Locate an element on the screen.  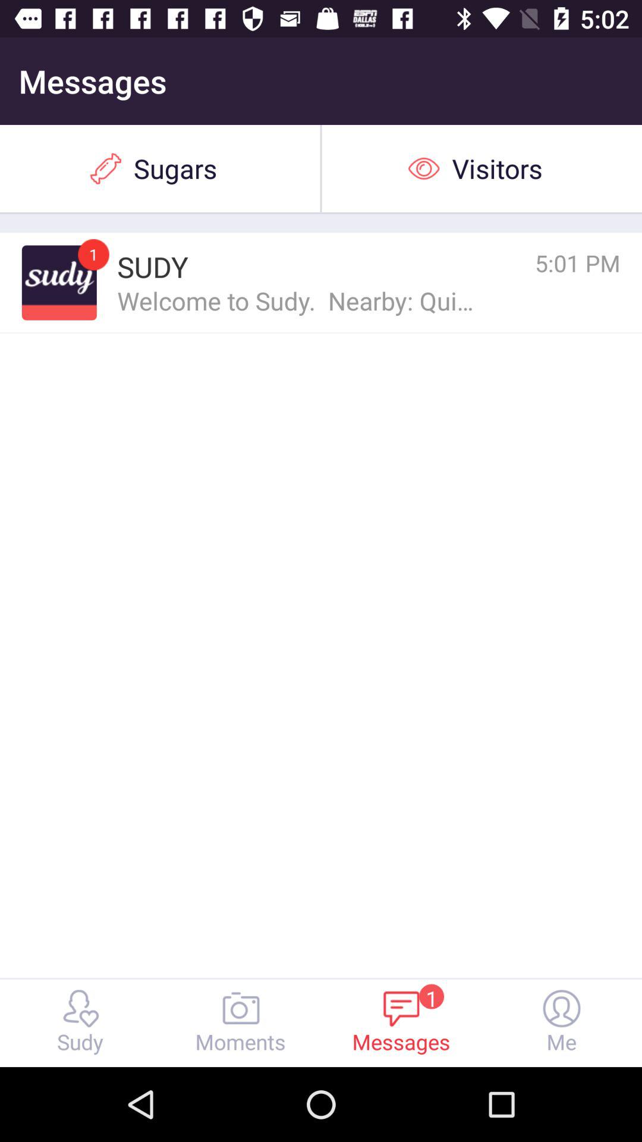
turn off icon to the right of sudy is located at coordinates (525, 263).